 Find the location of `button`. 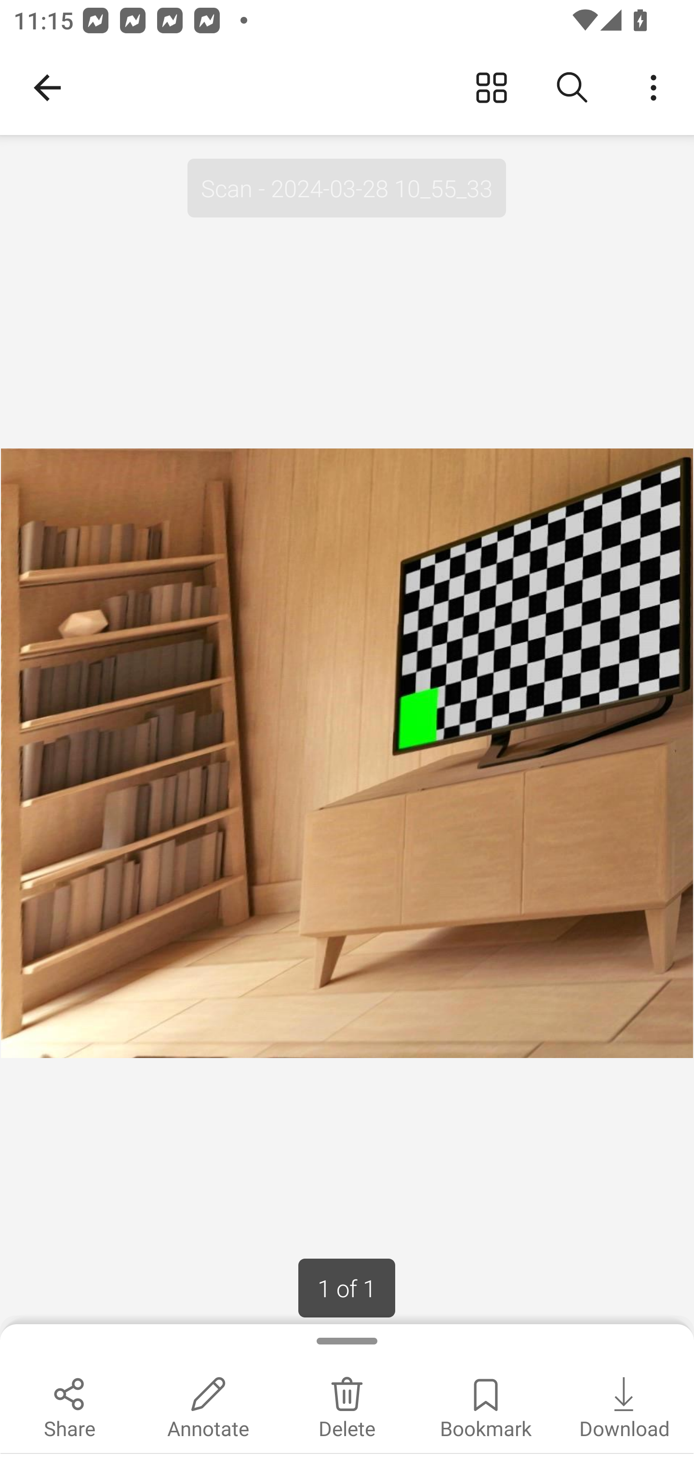

button is located at coordinates (573, 88).